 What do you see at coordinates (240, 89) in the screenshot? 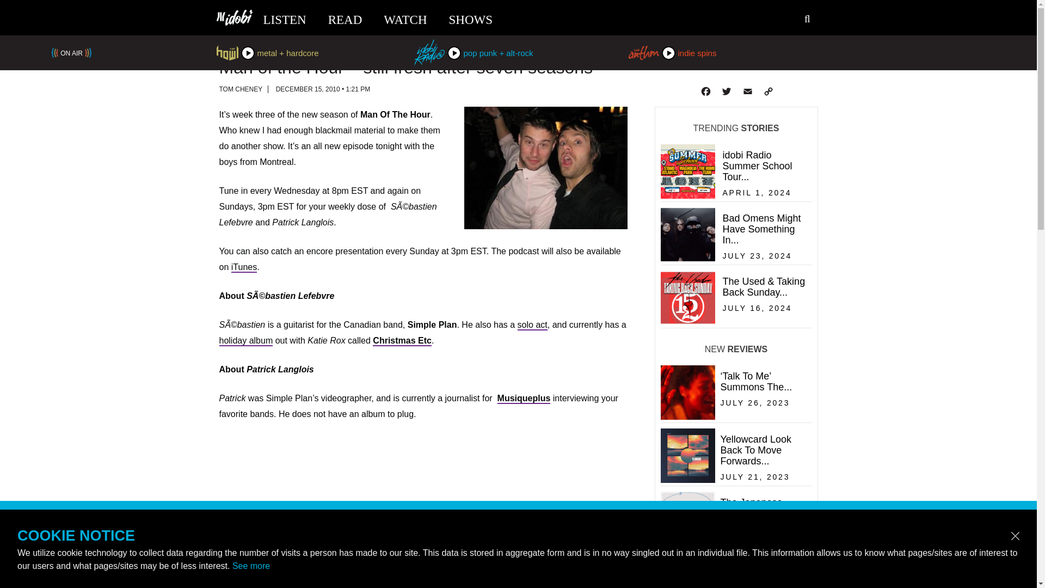
I see `Facebook` at bounding box center [240, 89].